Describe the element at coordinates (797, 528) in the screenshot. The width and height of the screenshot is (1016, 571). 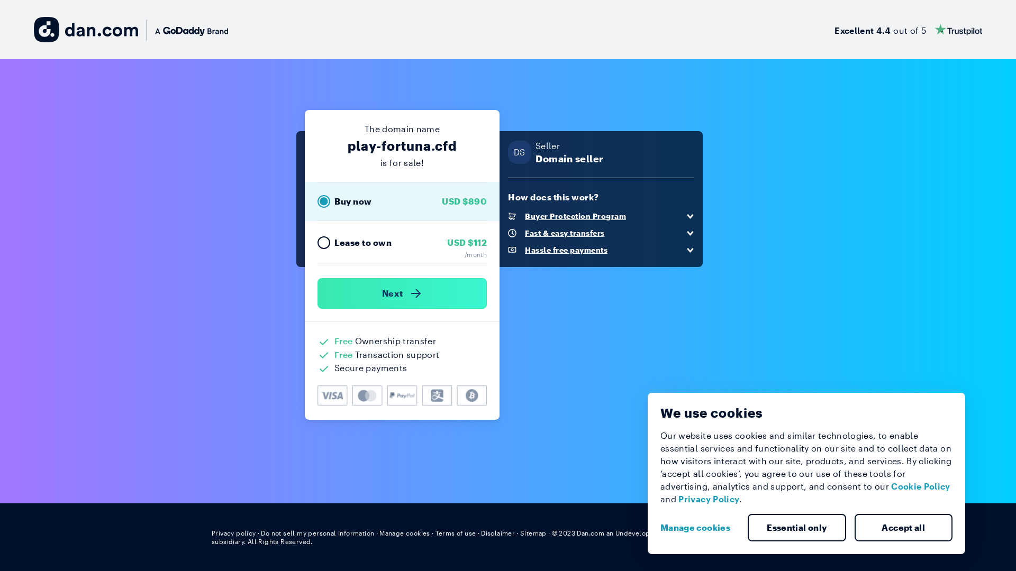
I see `Essential only` at that location.